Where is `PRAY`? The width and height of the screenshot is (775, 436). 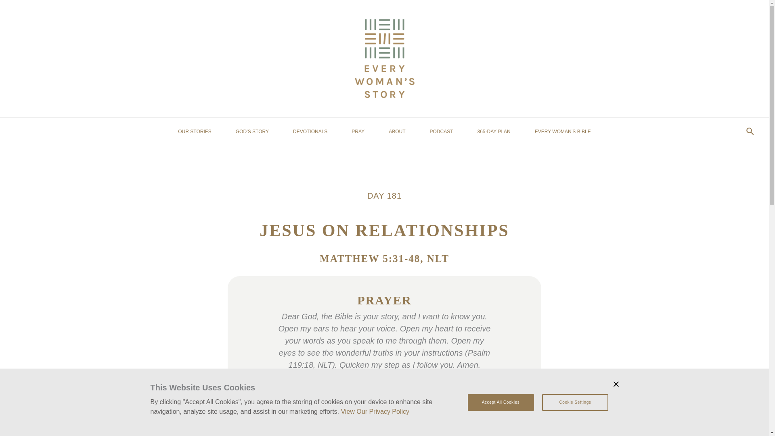 PRAY is located at coordinates (358, 131).